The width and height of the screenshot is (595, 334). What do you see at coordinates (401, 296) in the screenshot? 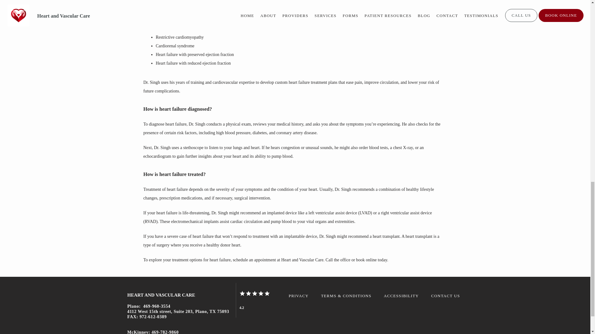
I see `ACCESSIBILITY` at bounding box center [401, 296].